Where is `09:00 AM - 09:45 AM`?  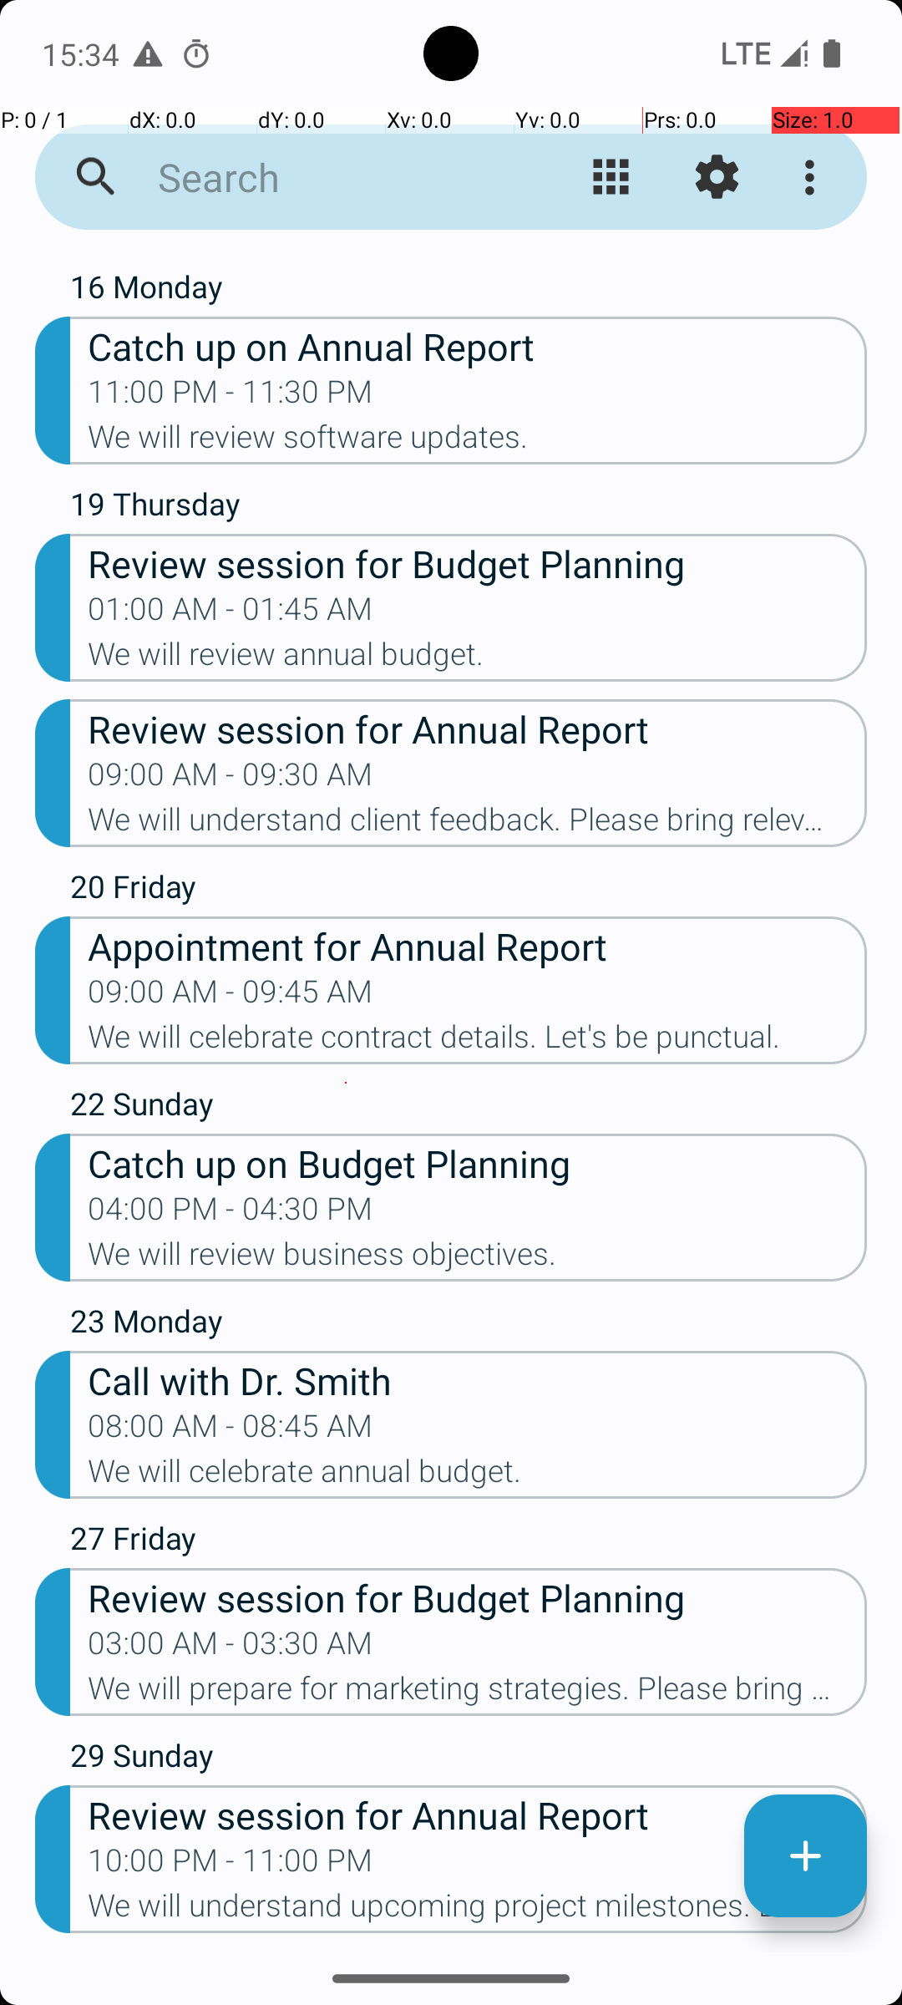 09:00 AM - 09:45 AM is located at coordinates (231, 997).